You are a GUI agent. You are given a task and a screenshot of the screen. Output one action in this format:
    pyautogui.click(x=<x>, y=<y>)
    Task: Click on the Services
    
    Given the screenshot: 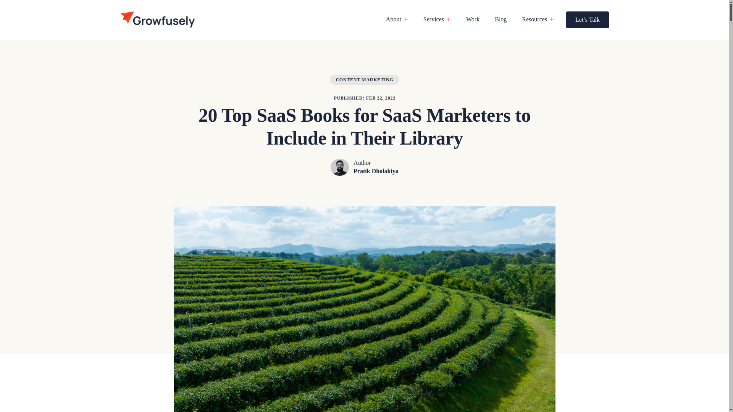 What is the action you would take?
    pyautogui.click(x=434, y=19)
    